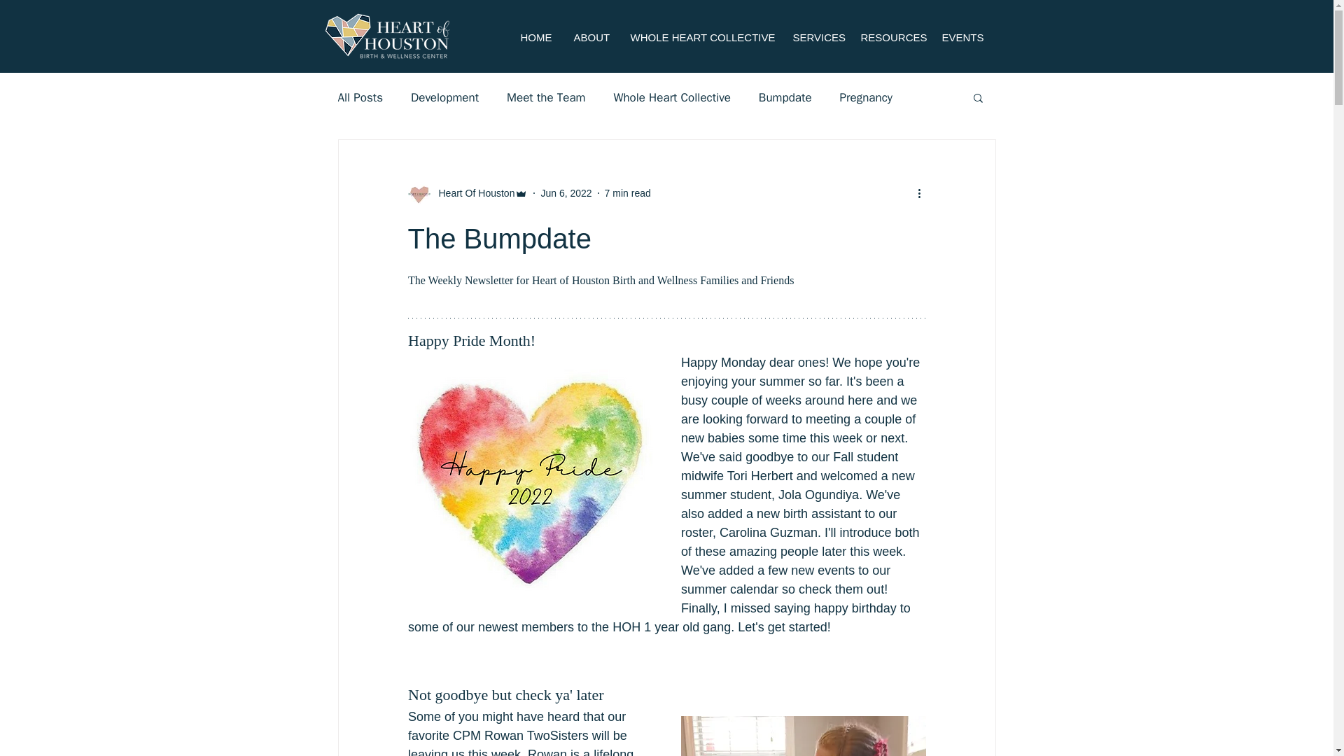 Image resolution: width=1344 pixels, height=756 pixels. Describe the element at coordinates (566, 193) in the screenshot. I see `Jun 6, 2022` at that location.